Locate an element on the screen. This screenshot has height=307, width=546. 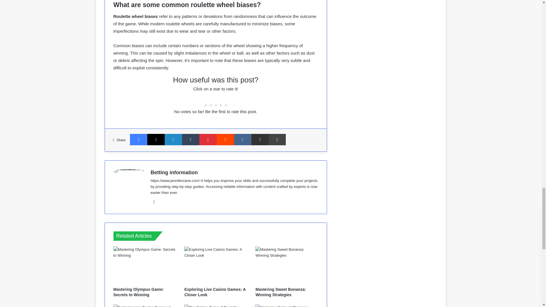
Tumblr is located at coordinates (191, 139).